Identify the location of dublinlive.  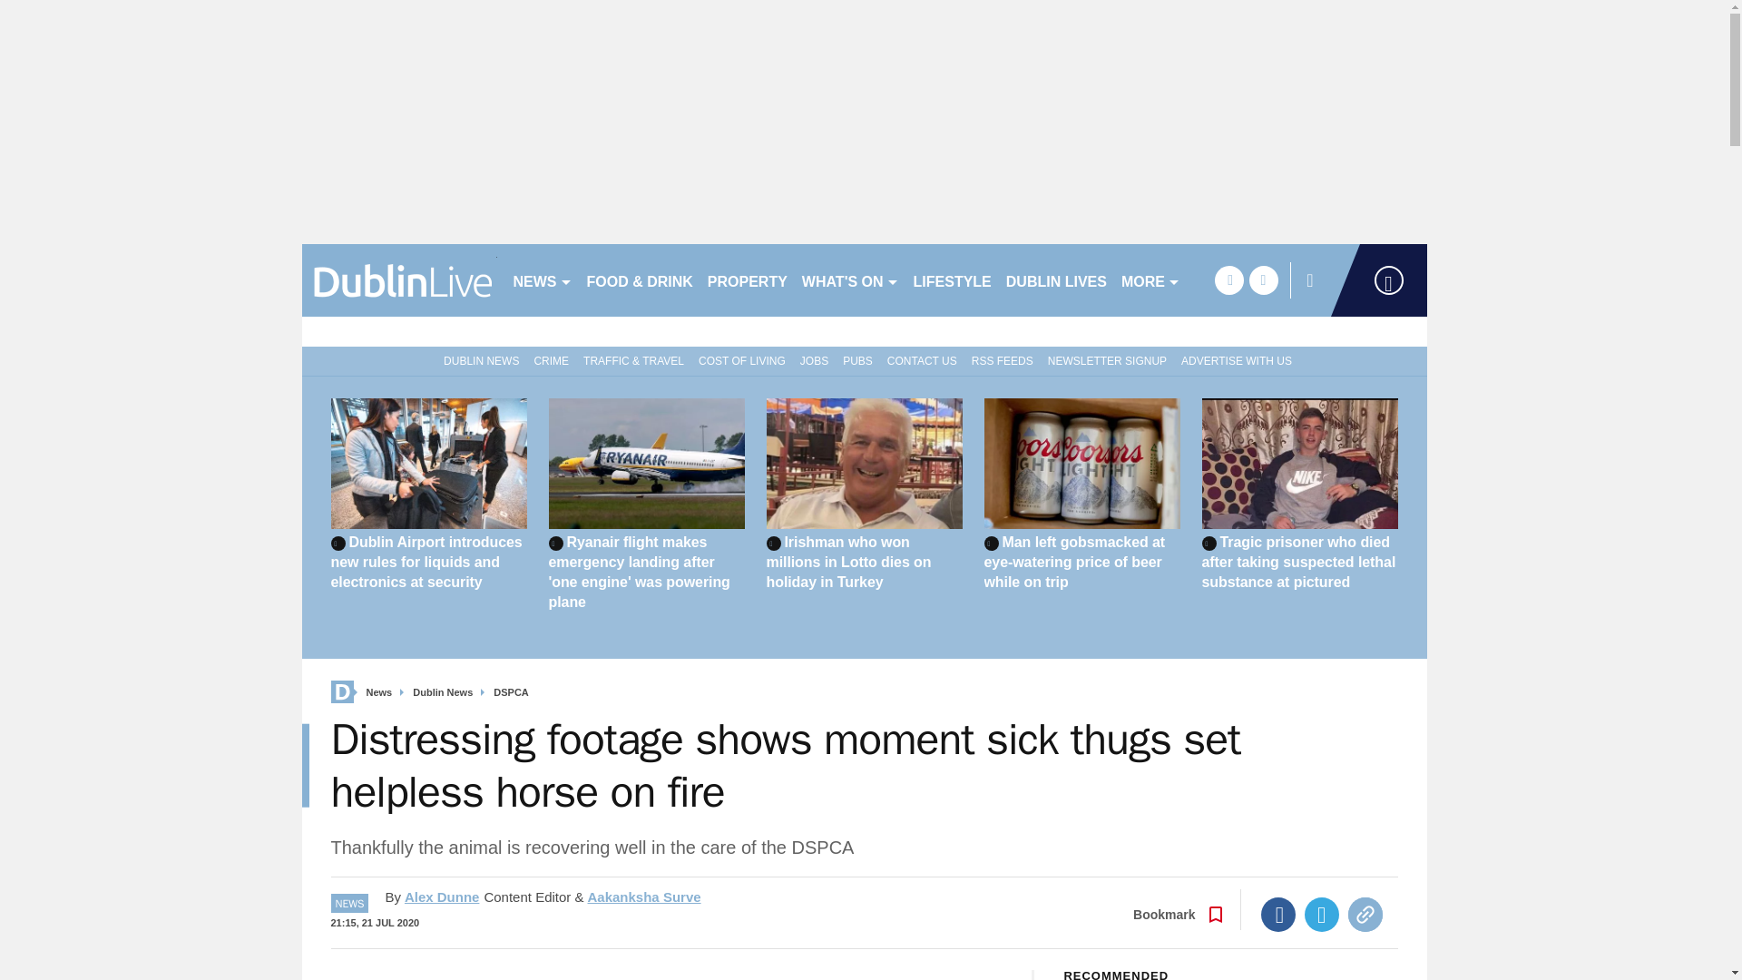
(399, 279).